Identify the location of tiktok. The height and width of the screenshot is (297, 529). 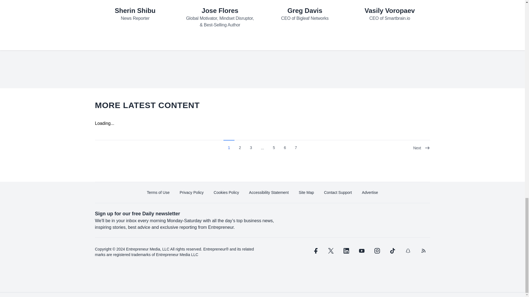
(392, 251).